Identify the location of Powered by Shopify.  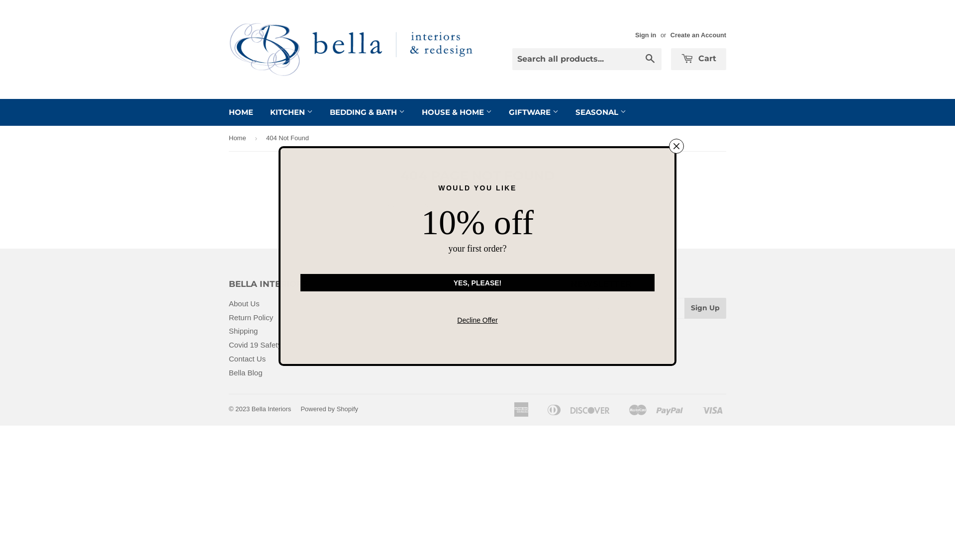
(329, 409).